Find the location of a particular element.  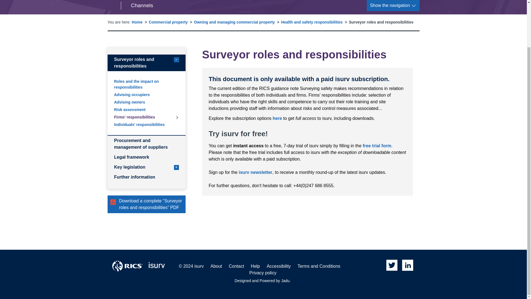

Health and safety responsibilities is located at coordinates (311, 22).